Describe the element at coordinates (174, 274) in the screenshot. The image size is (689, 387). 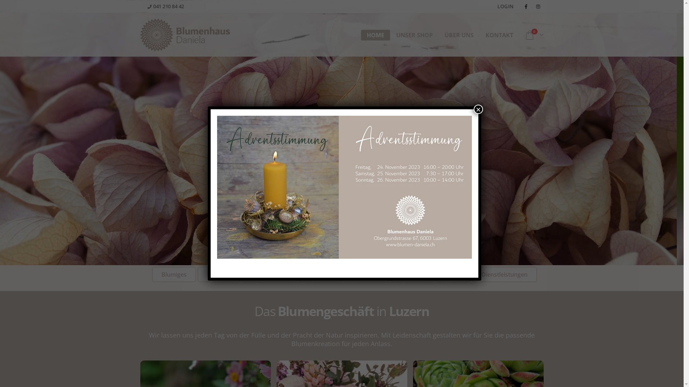
I see `Blumiges` at that location.